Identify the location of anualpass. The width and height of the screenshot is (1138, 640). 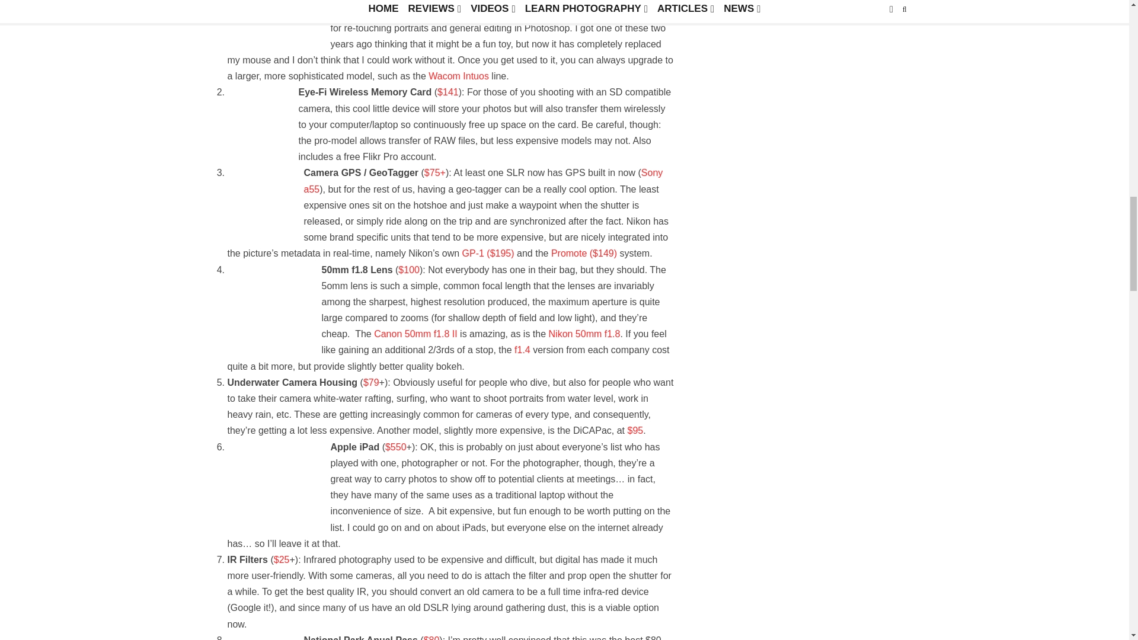
(258, 639).